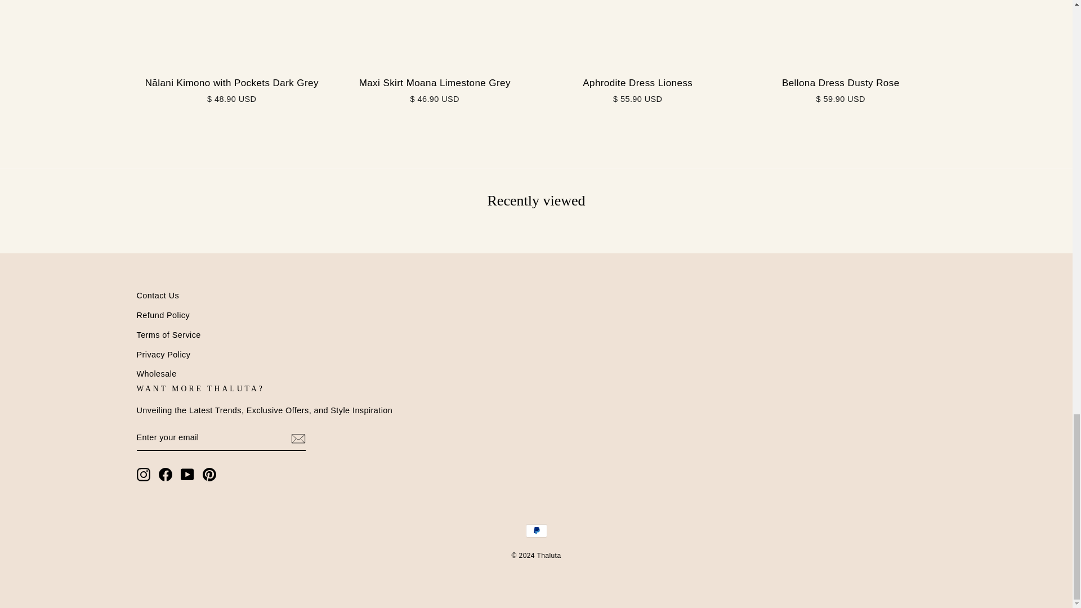 The width and height of the screenshot is (1081, 608). What do you see at coordinates (143, 474) in the screenshot?
I see `instagram` at bounding box center [143, 474].